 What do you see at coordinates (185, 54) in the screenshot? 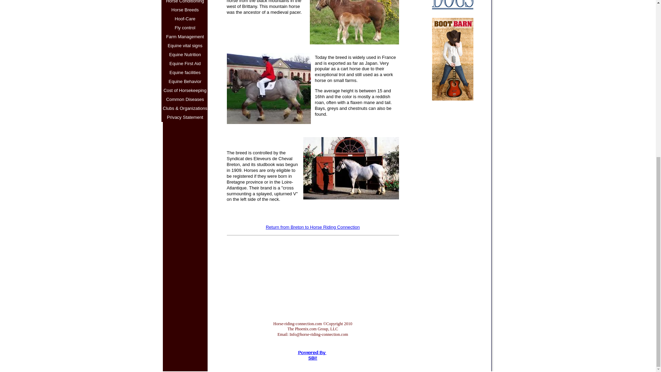
I see `Equine Nutrition` at bounding box center [185, 54].